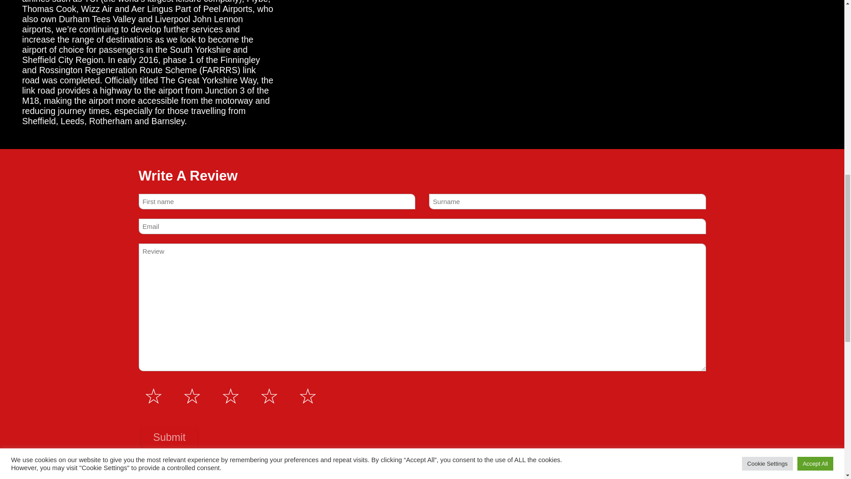  Describe the element at coordinates (309, 396) in the screenshot. I see `5` at that location.